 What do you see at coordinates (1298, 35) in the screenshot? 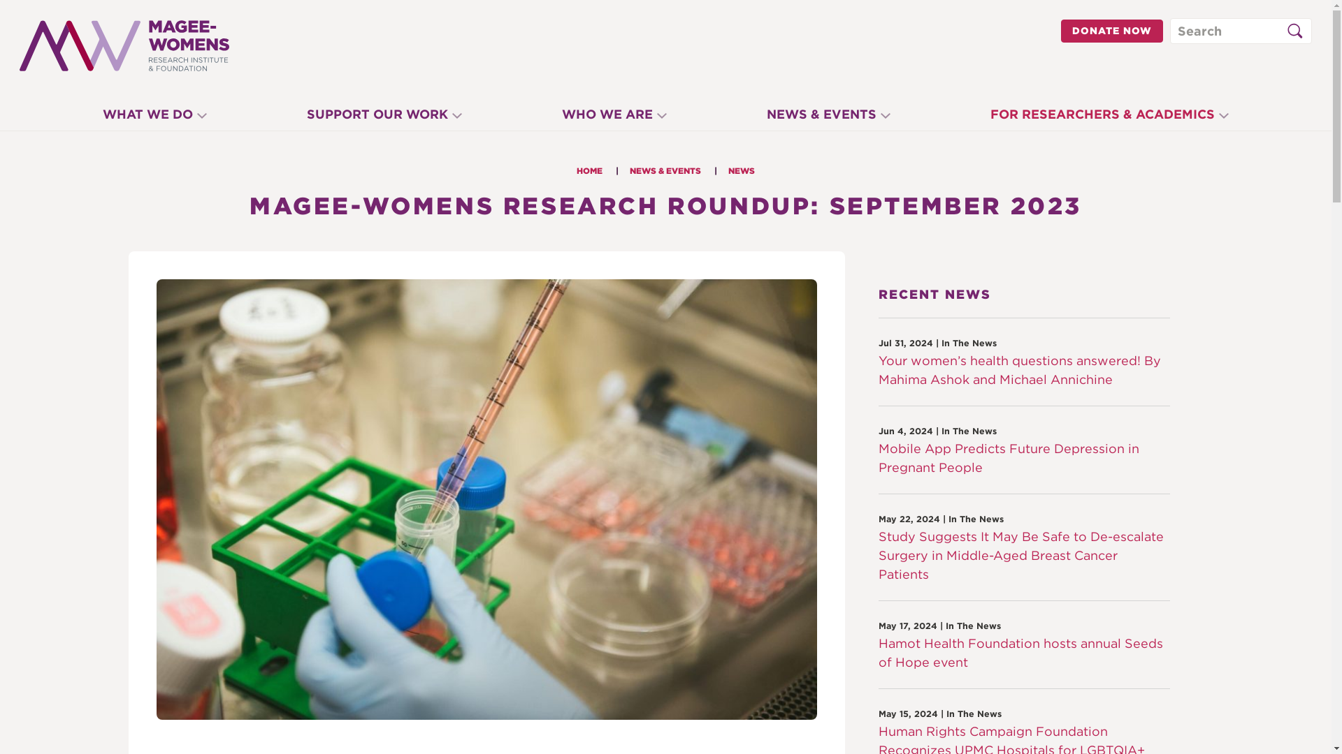
I see `Search` at bounding box center [1298, 35].